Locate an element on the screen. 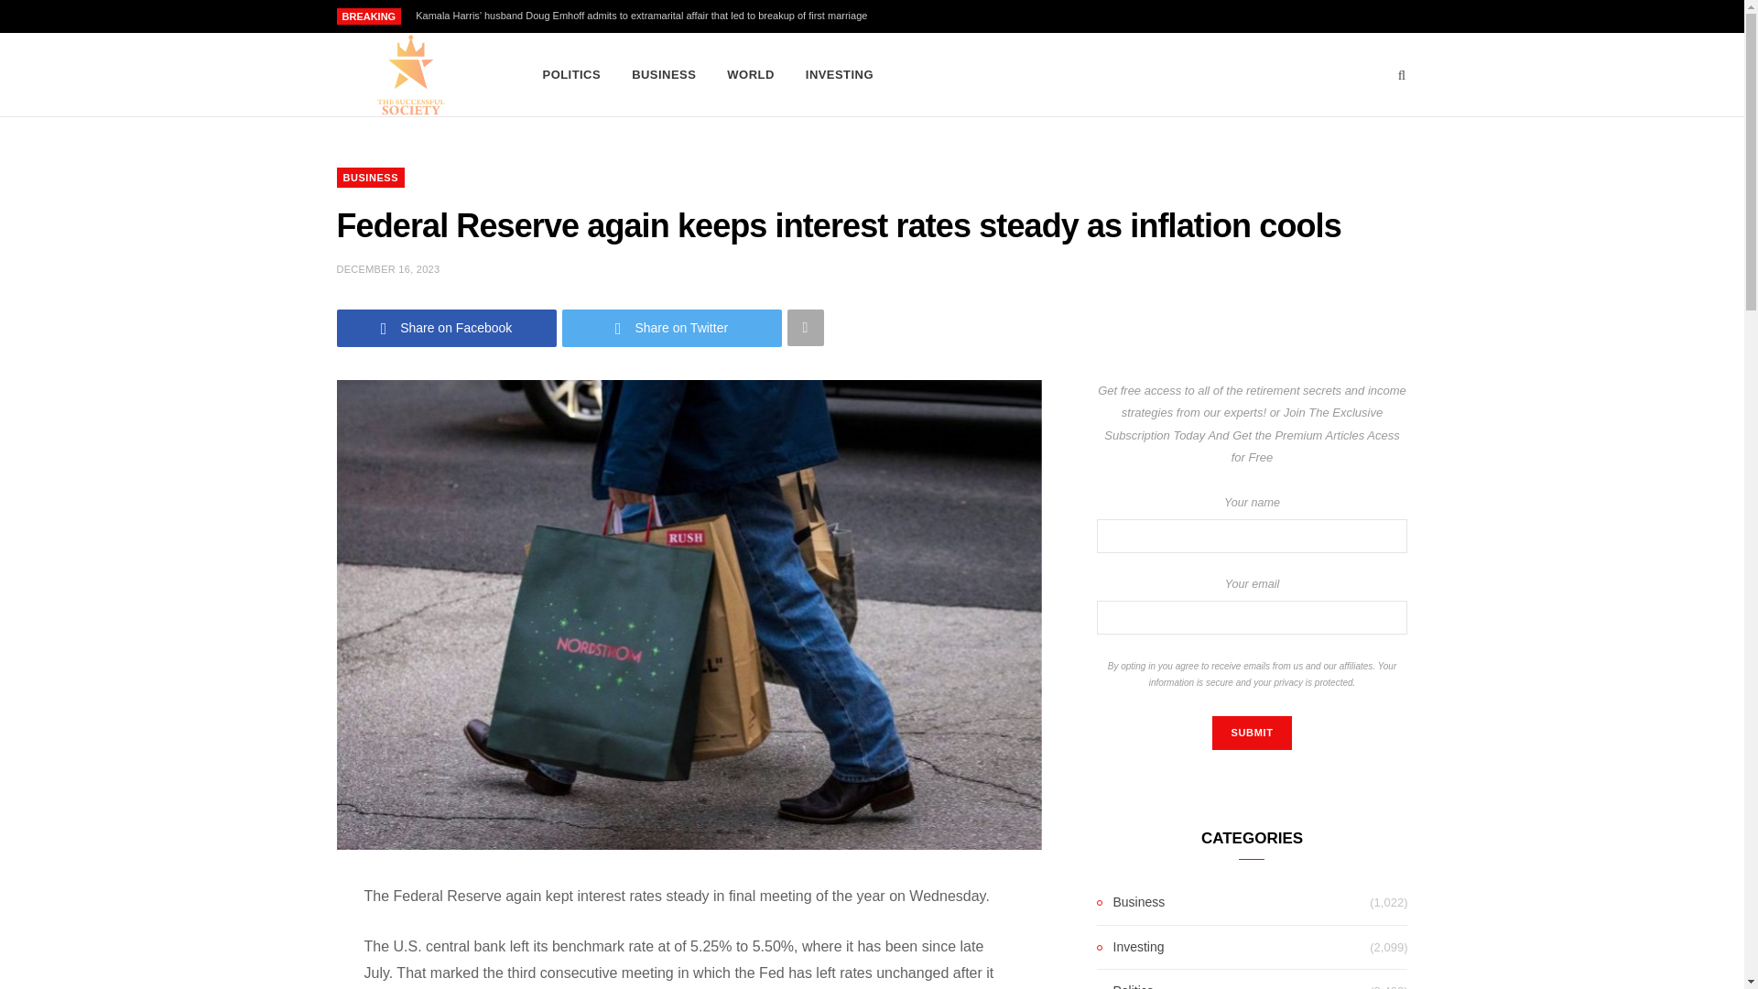 The width and height of the screenshot is (1758, 989). POLITICS is located at coordinates (571, 75).